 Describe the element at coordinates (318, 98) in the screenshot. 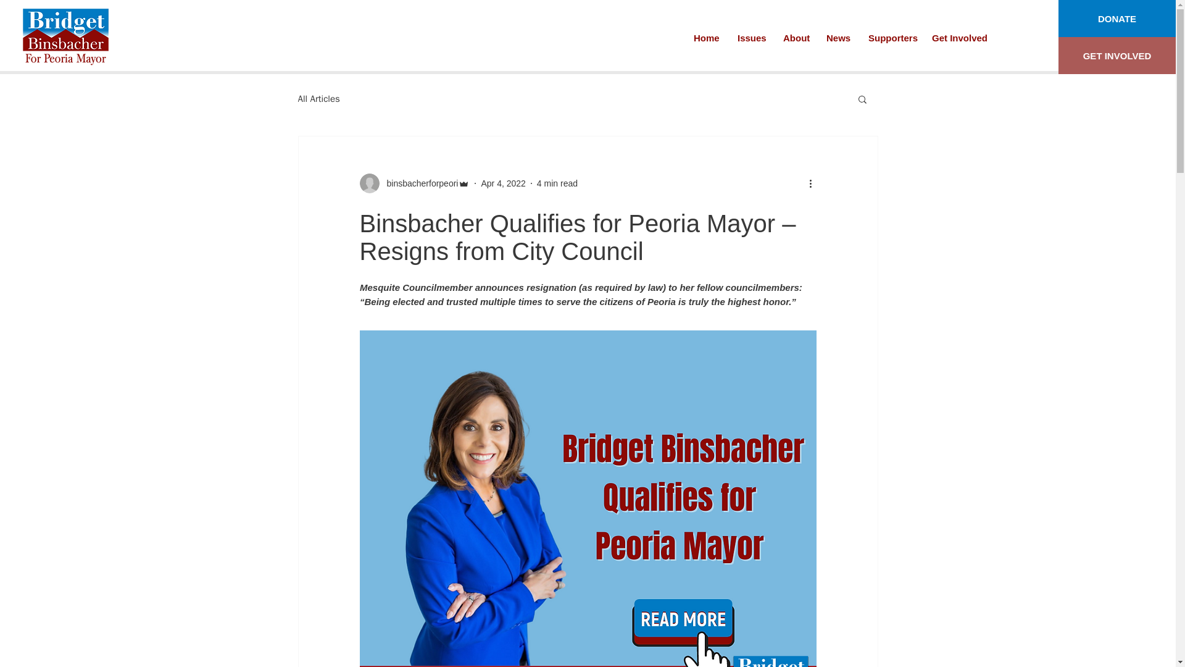

I see `All Articles` at that location.